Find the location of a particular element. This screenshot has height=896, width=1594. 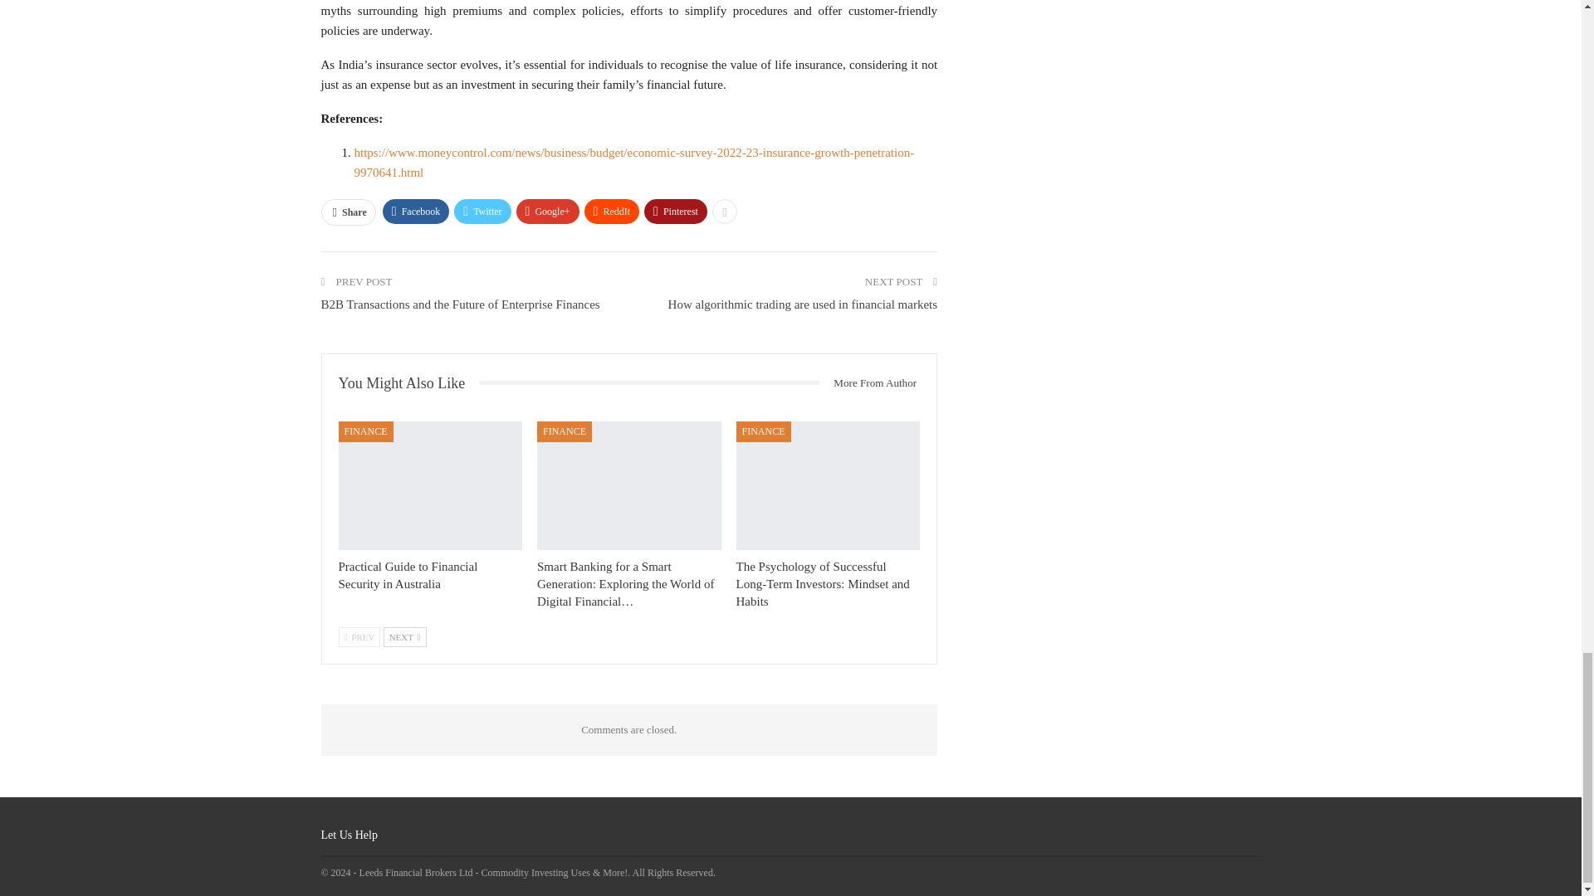

Pinterest is located at coordinates (676, 211).